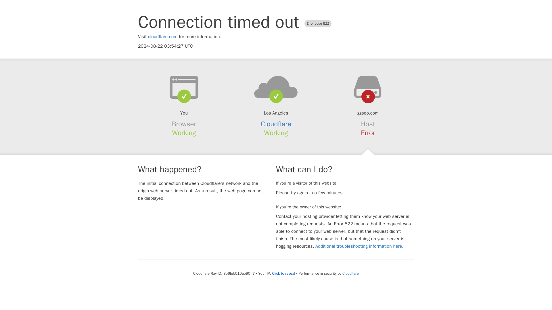 The height and width of the screenshot is (310, 552). Describe the element at coordinates (276, 124) in the screenshot. I see `Cloudflare` at that location.